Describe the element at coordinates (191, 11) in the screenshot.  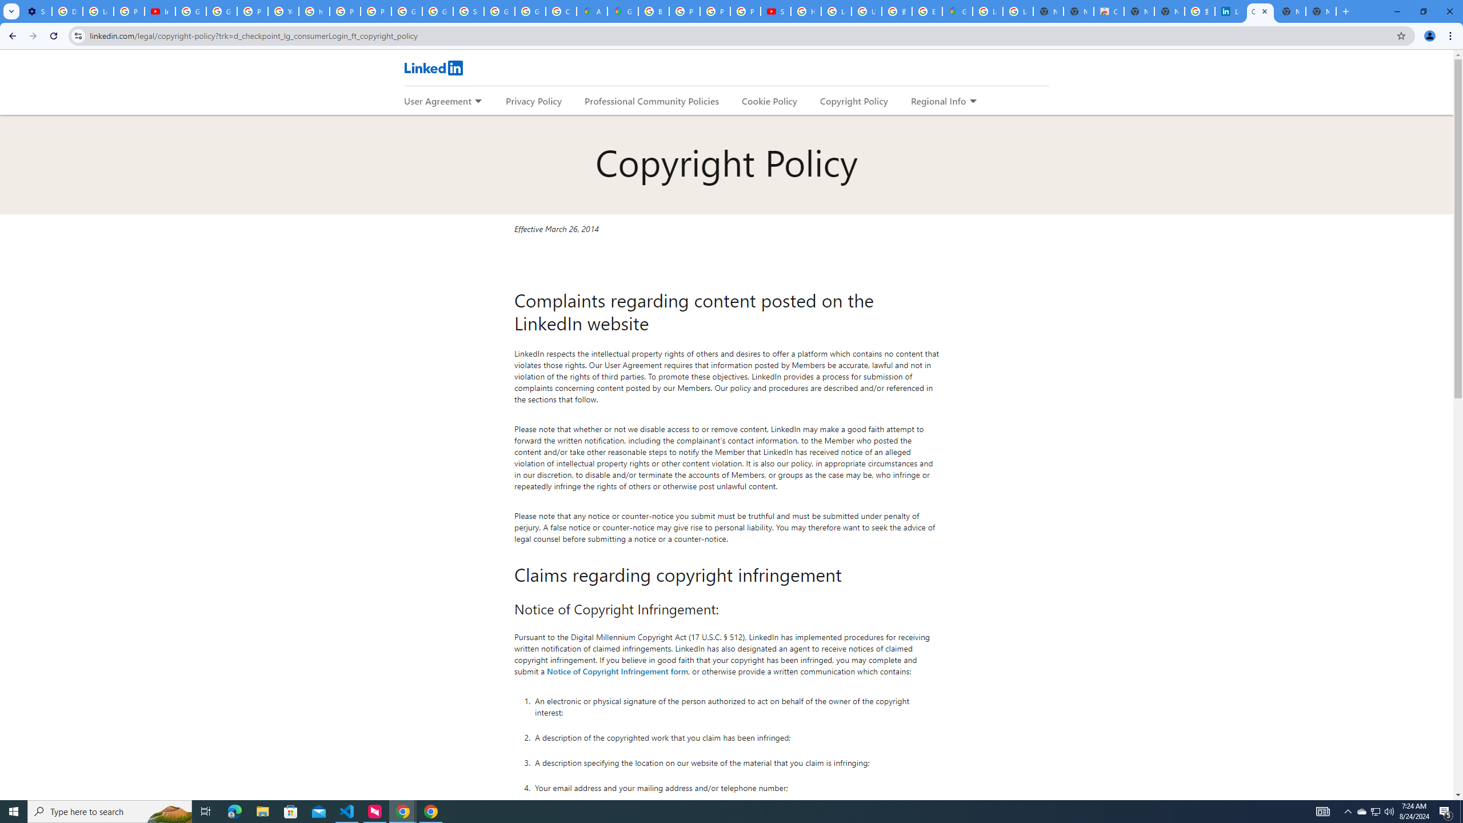
I see `Google Account Help` at that location.